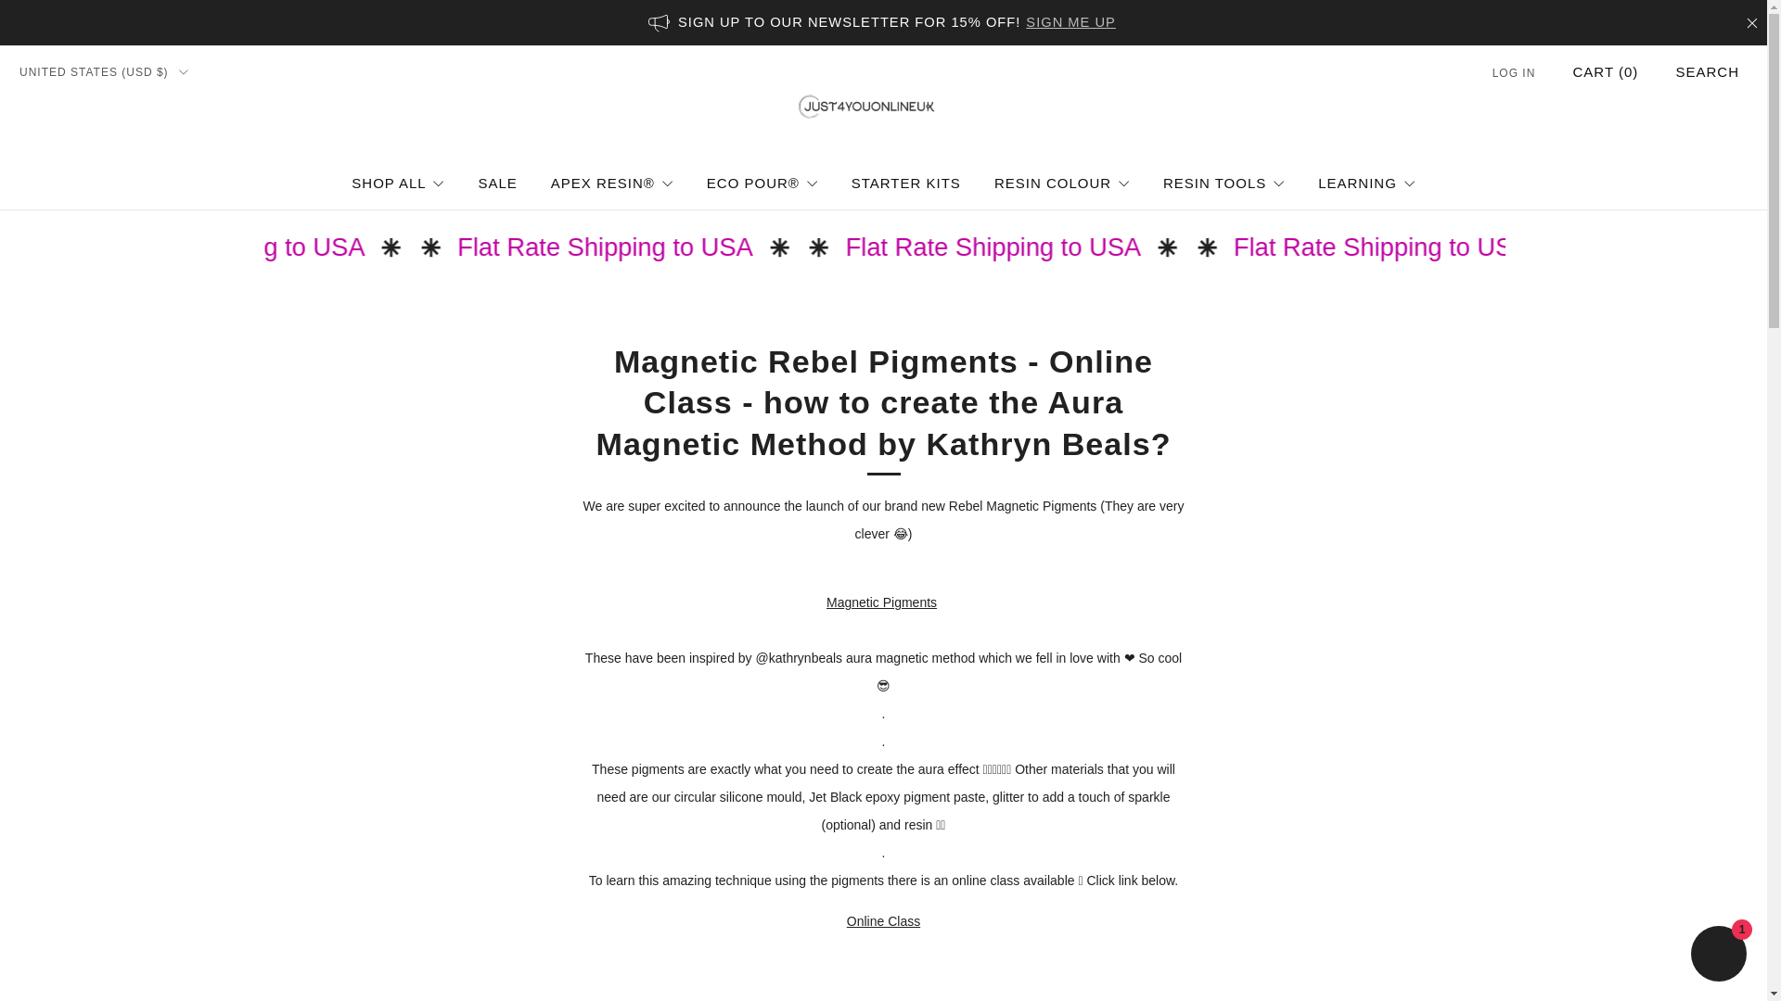 The width and height of the screenshot is (1781, 1001). What do you see at coordinates (1123, 247) in the screenshot?
I see `Flat Rate Shipping to USA` at bounding box center [1123, 247].